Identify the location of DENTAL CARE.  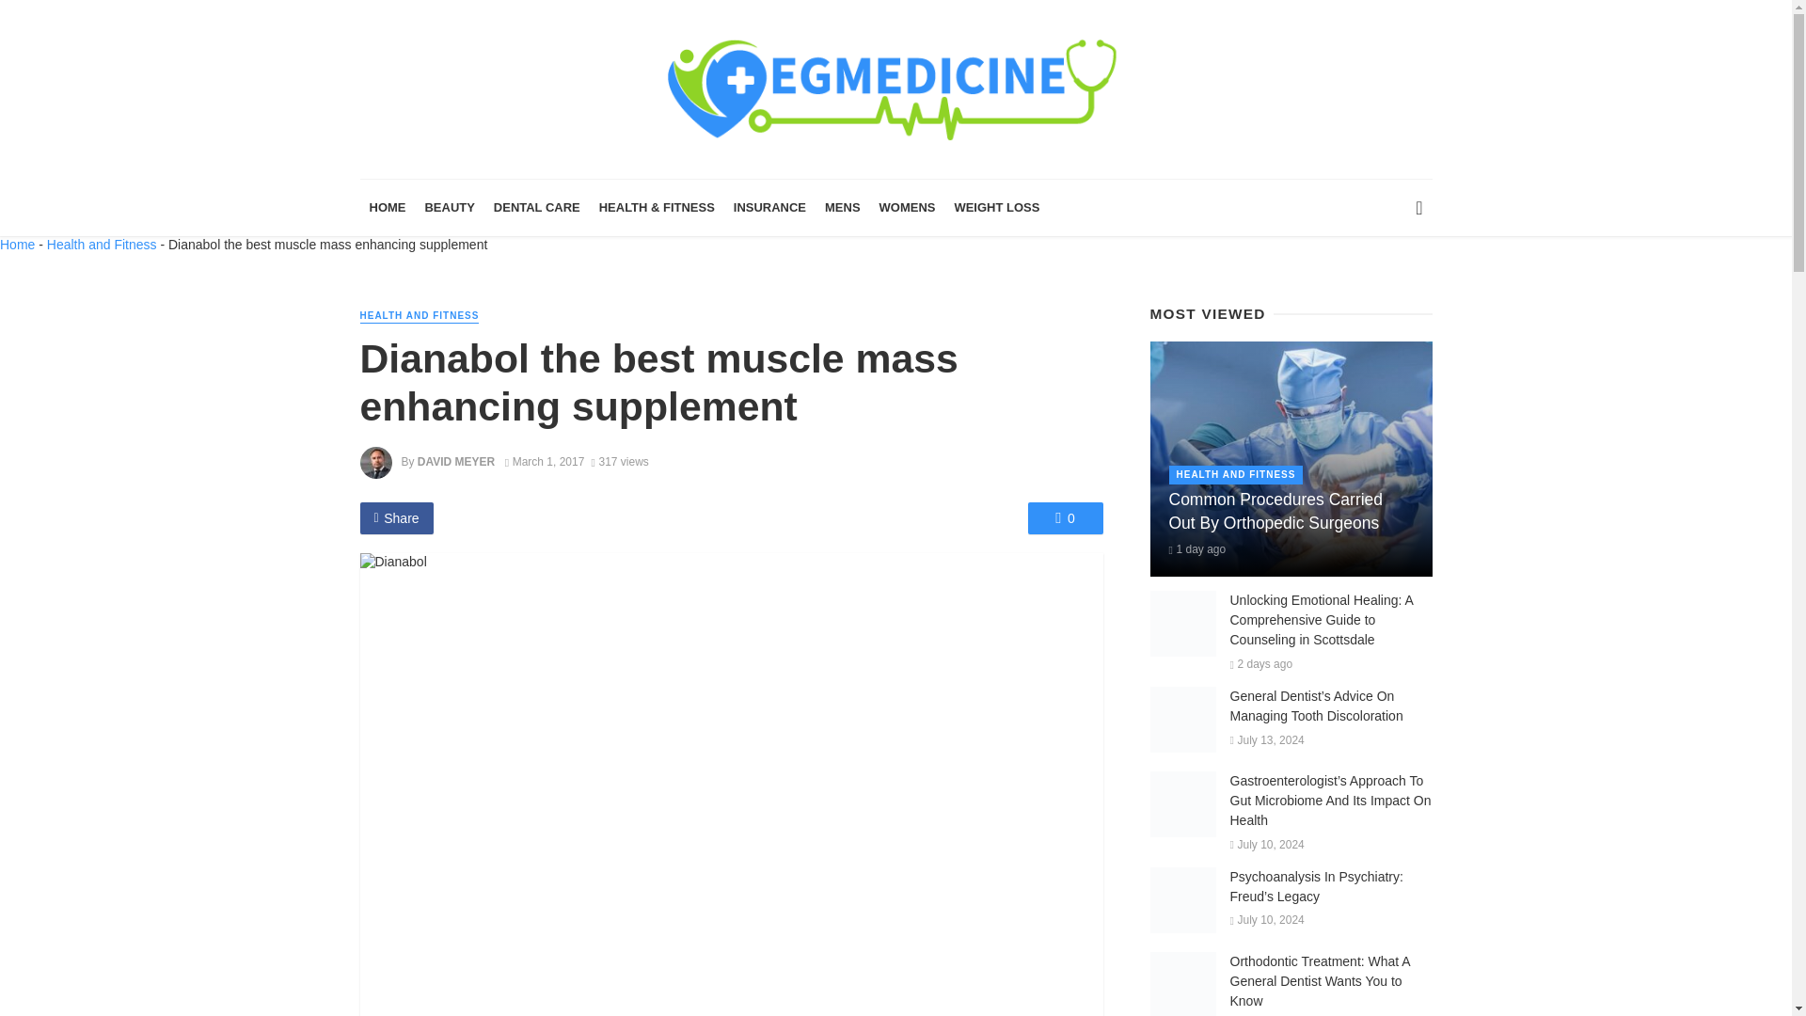
(536, 207).